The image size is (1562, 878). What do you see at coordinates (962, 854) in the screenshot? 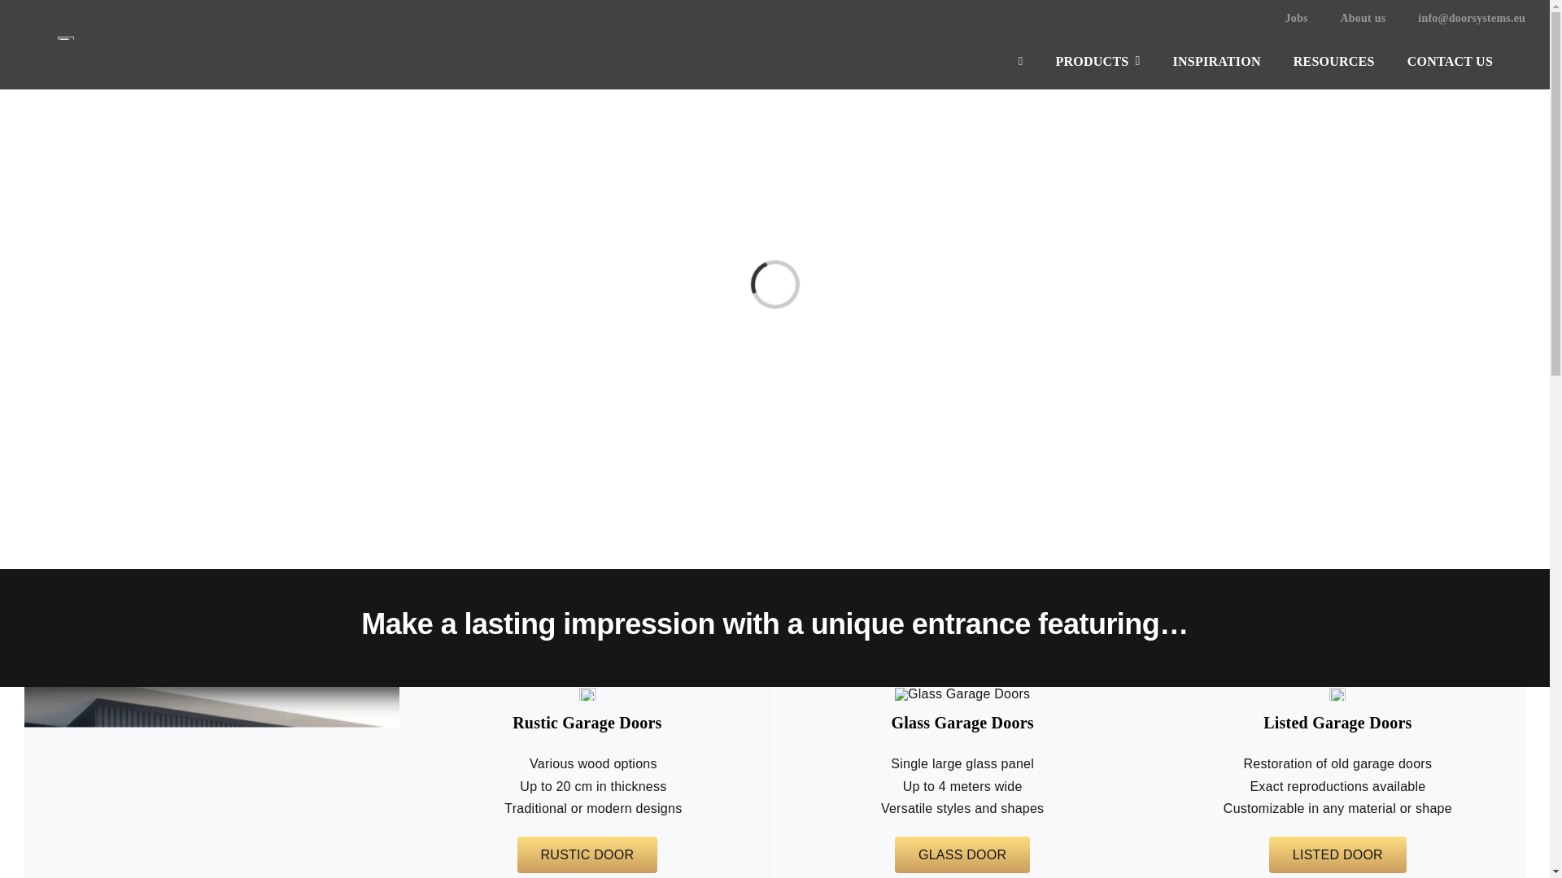
I see `GLASS DOOR` at bounding box center [962, 854].